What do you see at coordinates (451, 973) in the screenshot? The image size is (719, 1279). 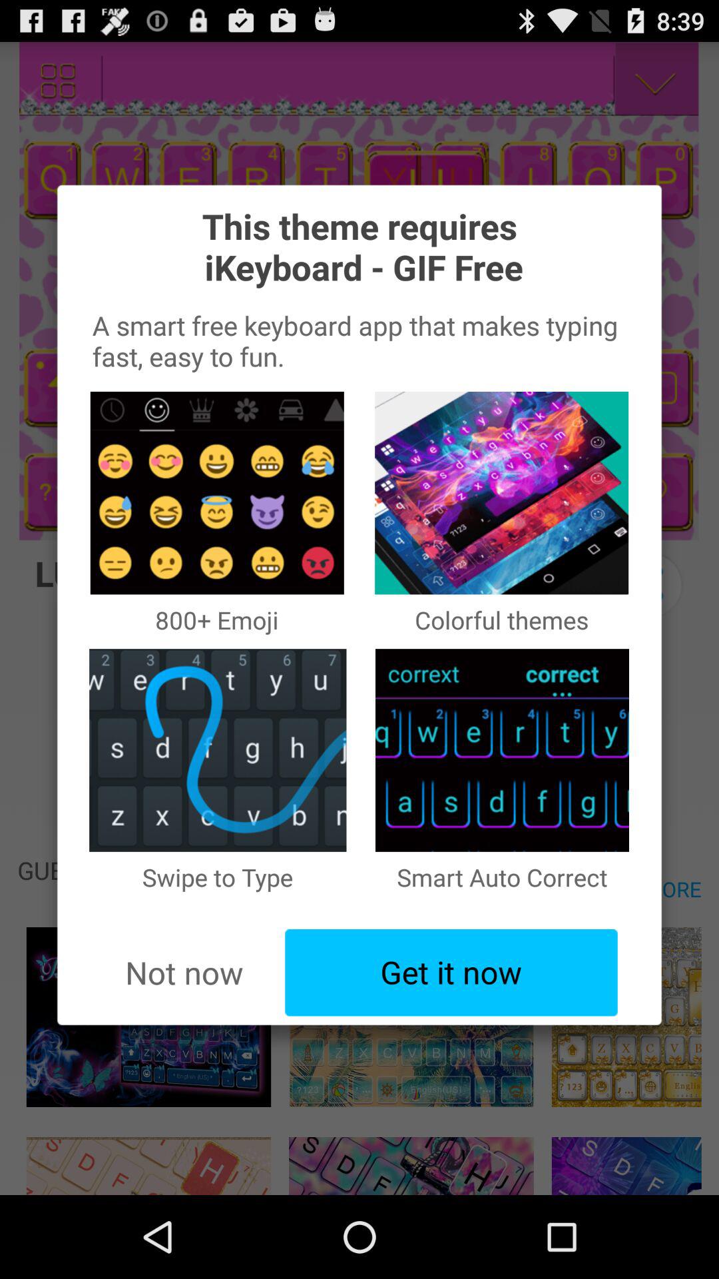 I see `turn on icon at the bottom` at bounding box center [451, 973].